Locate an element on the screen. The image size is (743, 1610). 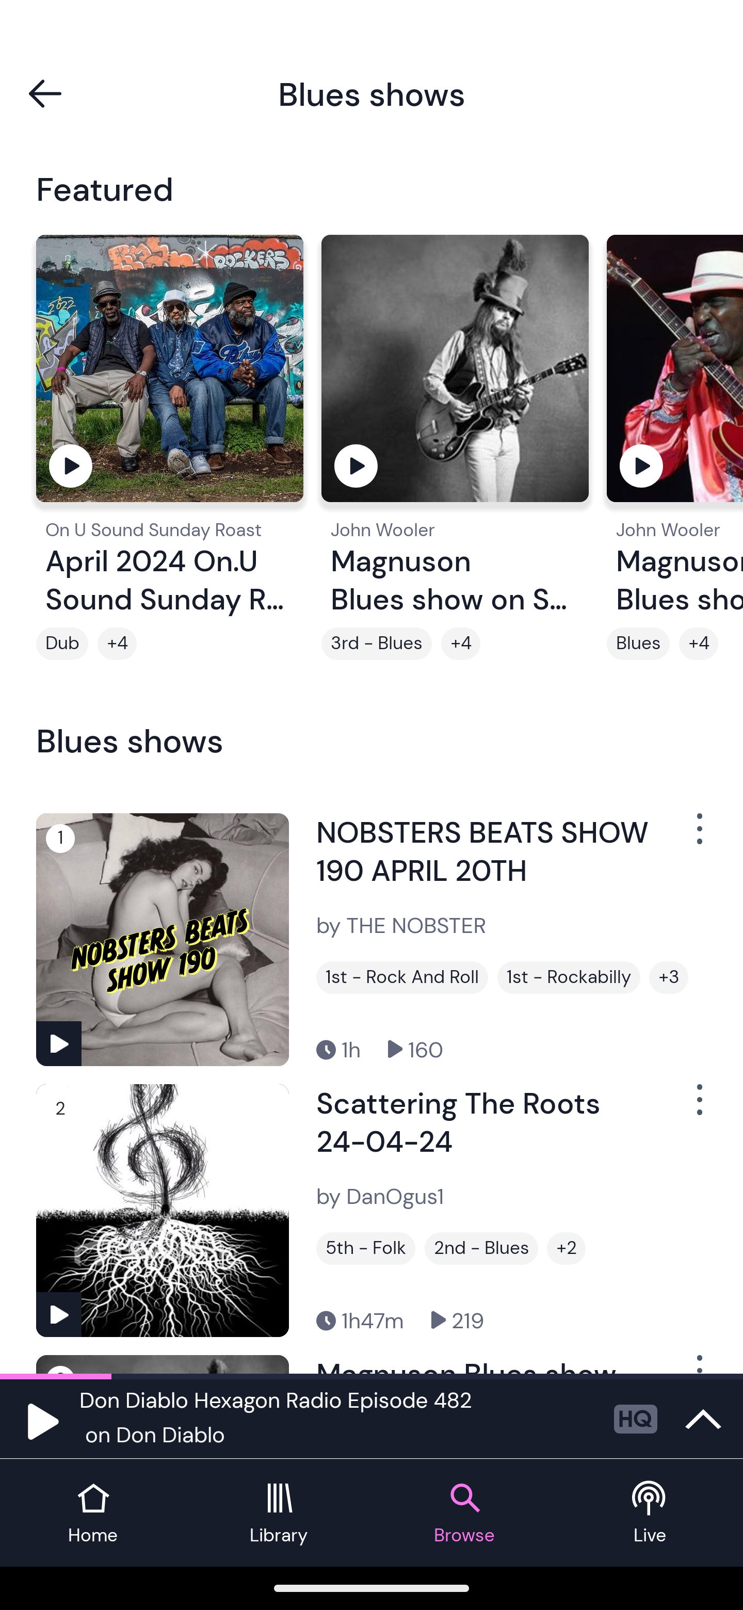
5th - Folk is located at coordinates (365, 1248).